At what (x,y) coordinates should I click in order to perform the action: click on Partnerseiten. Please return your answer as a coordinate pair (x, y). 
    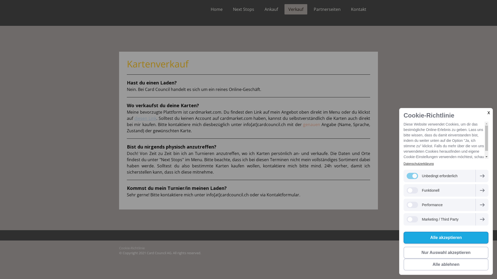
    Looking at the image, I should click on (327, 9).